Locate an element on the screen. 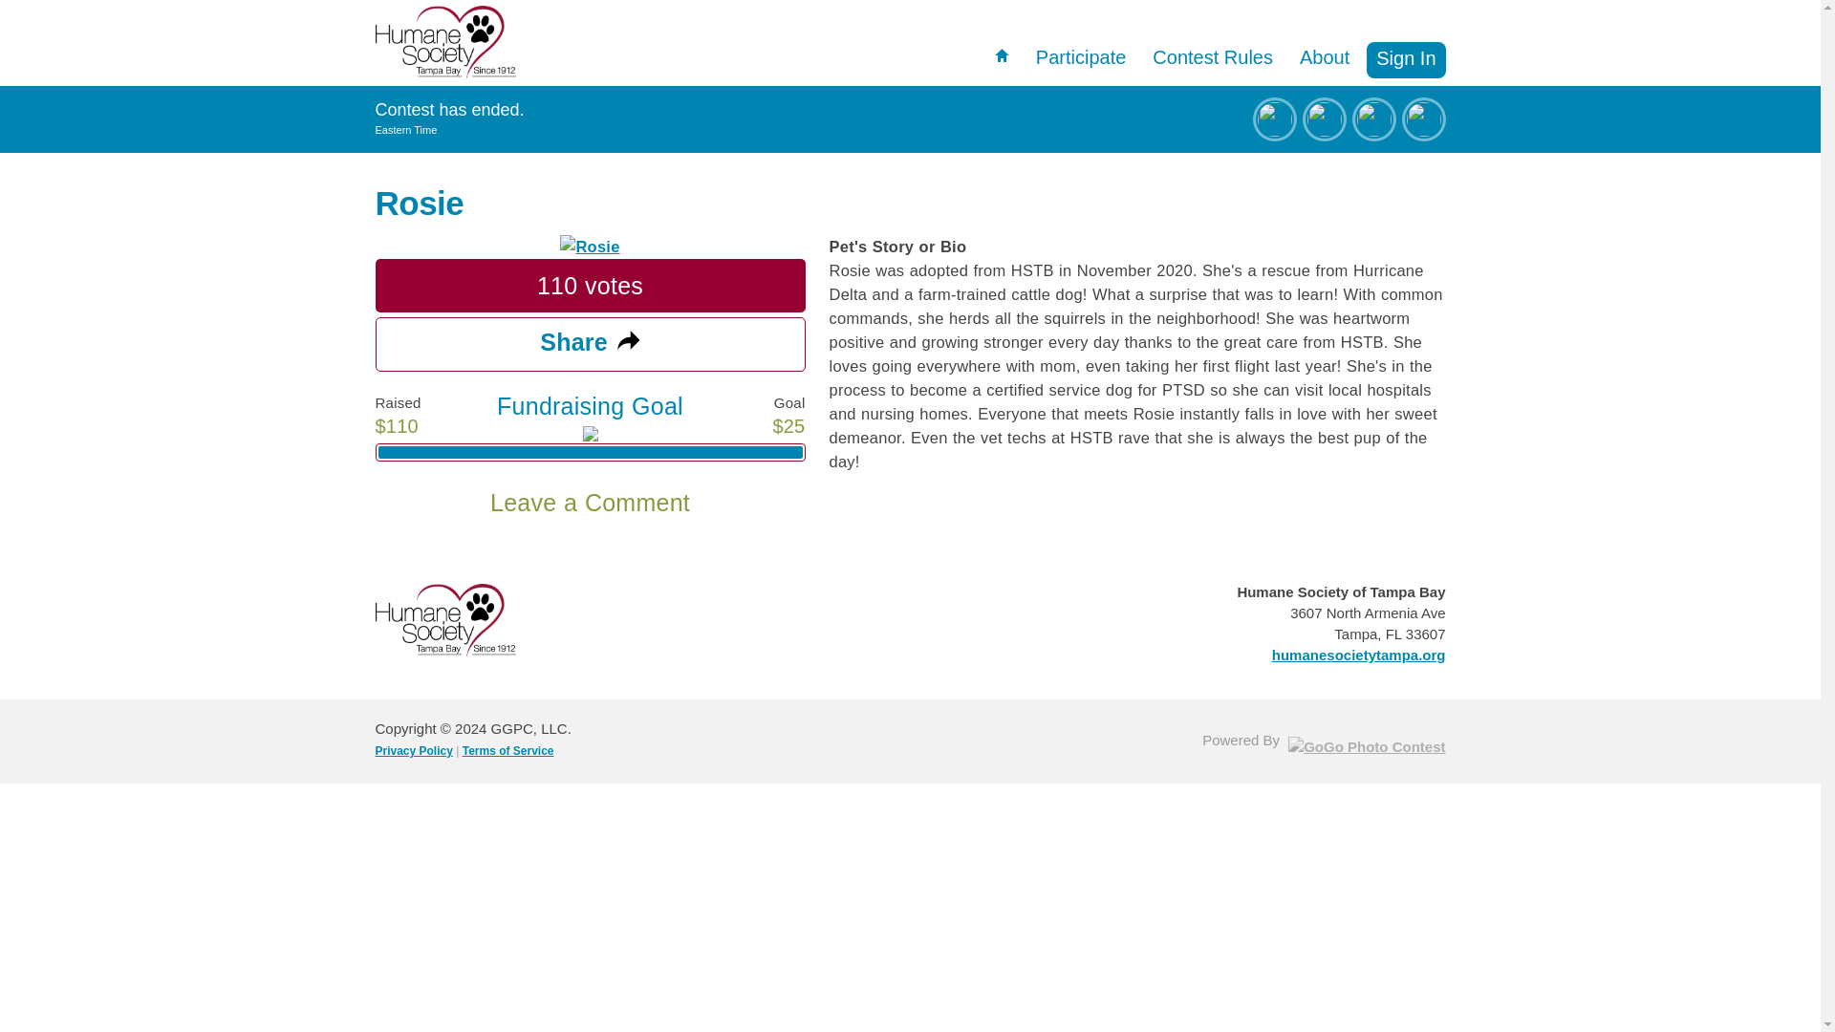 This screenshot has height=1032, width=1835. Share is located at coordinates (589, 344).